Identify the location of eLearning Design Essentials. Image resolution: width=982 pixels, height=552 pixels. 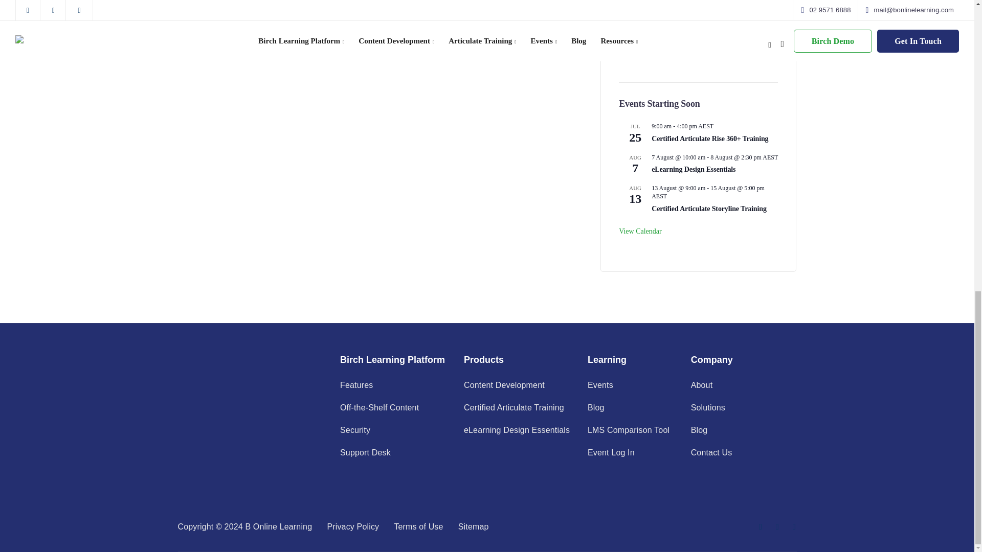
(694, 170).